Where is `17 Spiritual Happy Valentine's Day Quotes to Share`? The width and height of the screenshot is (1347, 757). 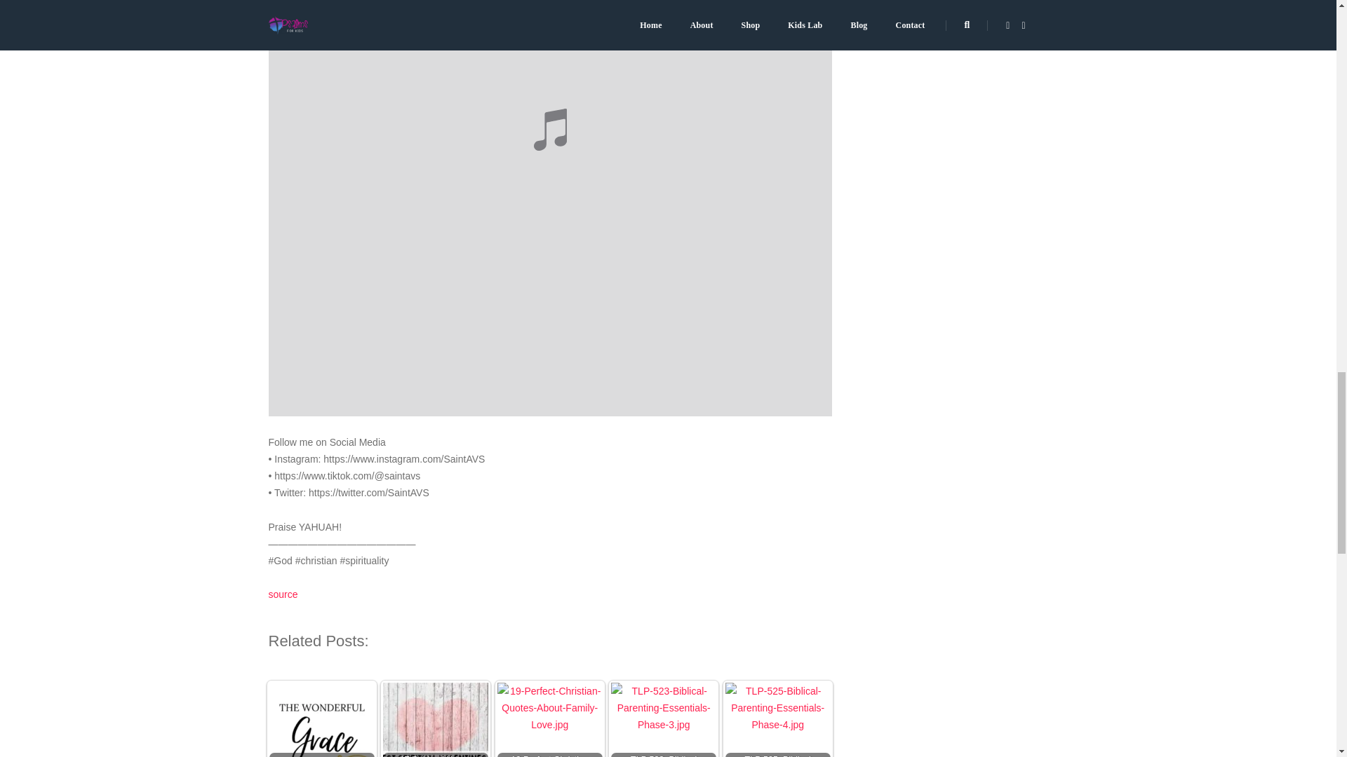 17 Spiritual Happy Valentine's Day Quotes to Share is located at coordinates (435, 720).